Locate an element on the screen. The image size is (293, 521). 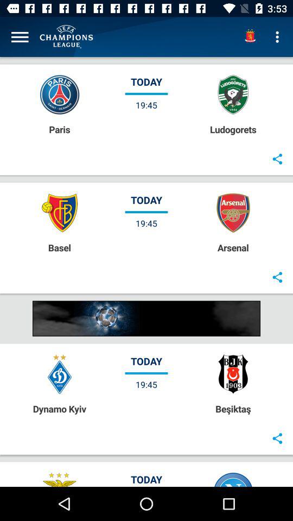
open menu bar is located at coordinates (20, 37).